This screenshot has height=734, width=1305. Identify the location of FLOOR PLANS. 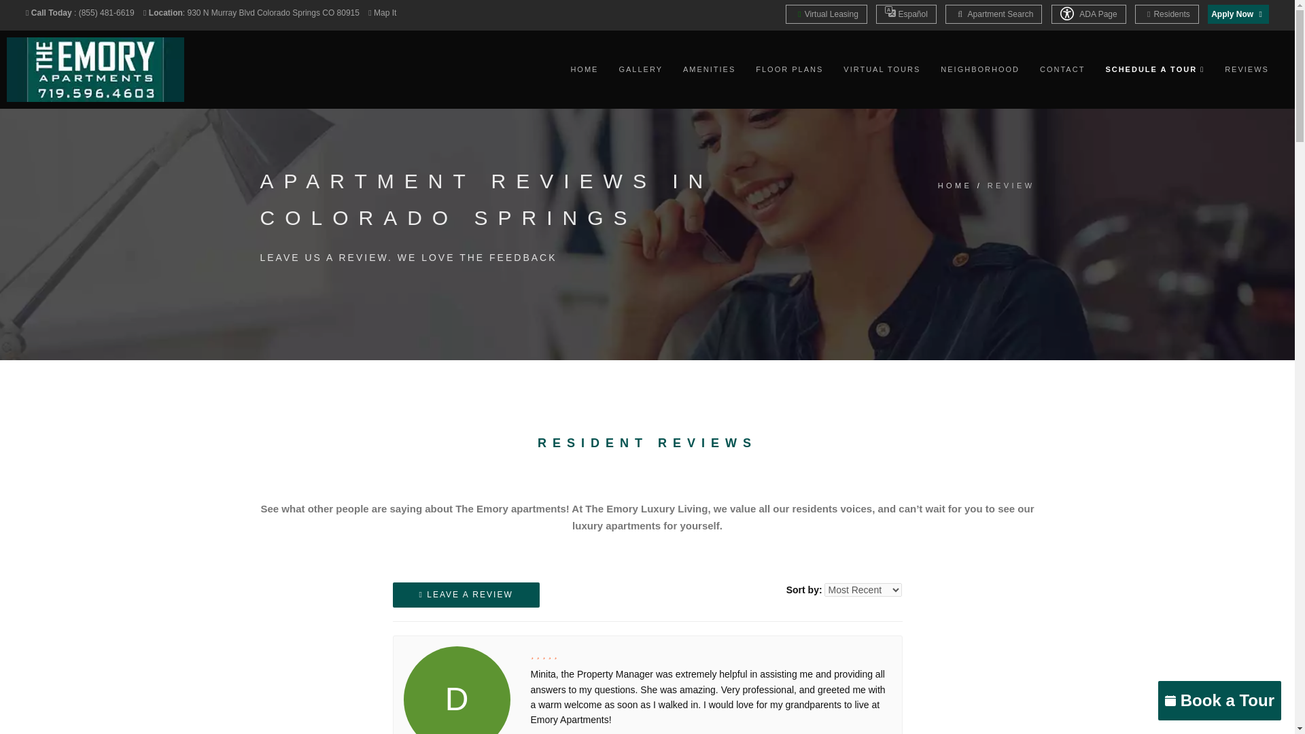
(789, 69).